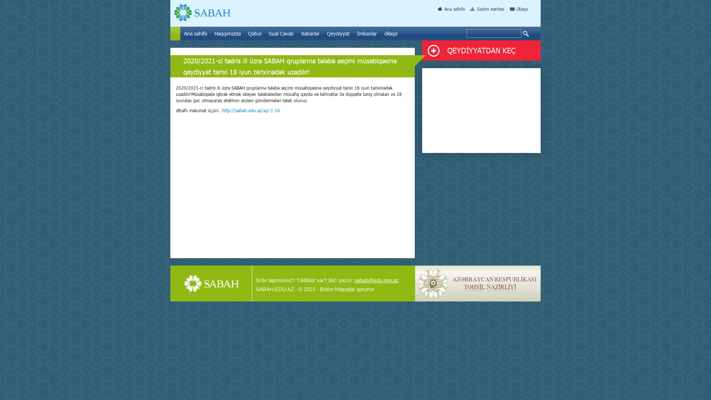 This screenshot has width=711, height=400. I want to click on http://sabah.edu.az/az/-1-16, so click(251, 110).